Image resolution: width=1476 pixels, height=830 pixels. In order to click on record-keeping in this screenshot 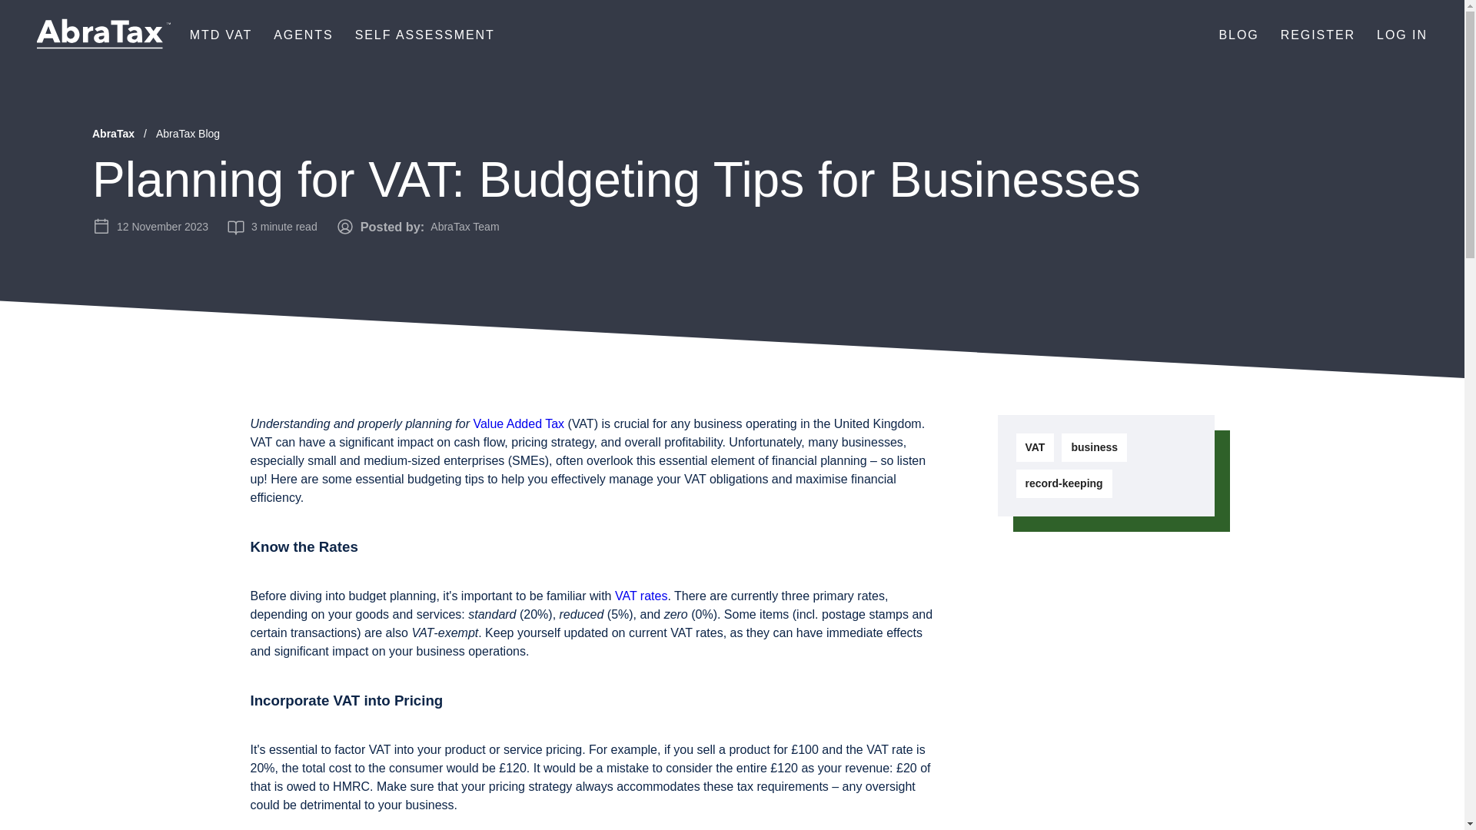, I will do `click(1064, 484)`.